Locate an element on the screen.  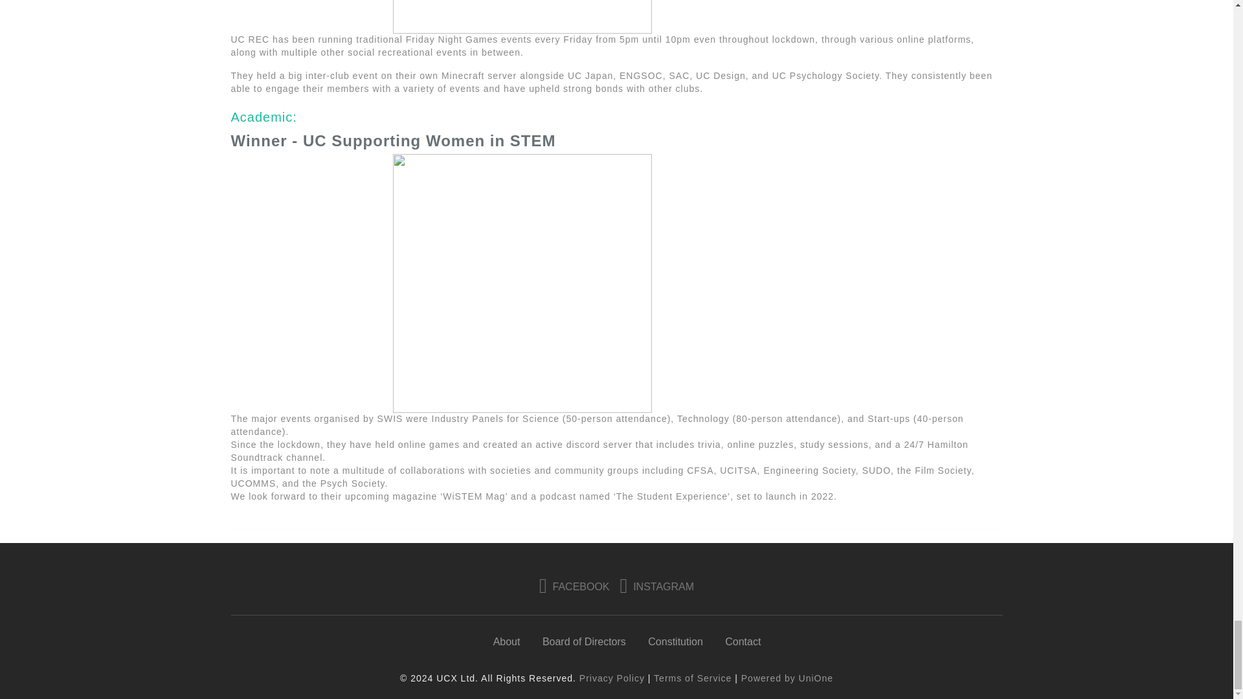
Terms of Service is located at coordinates (693, 678).